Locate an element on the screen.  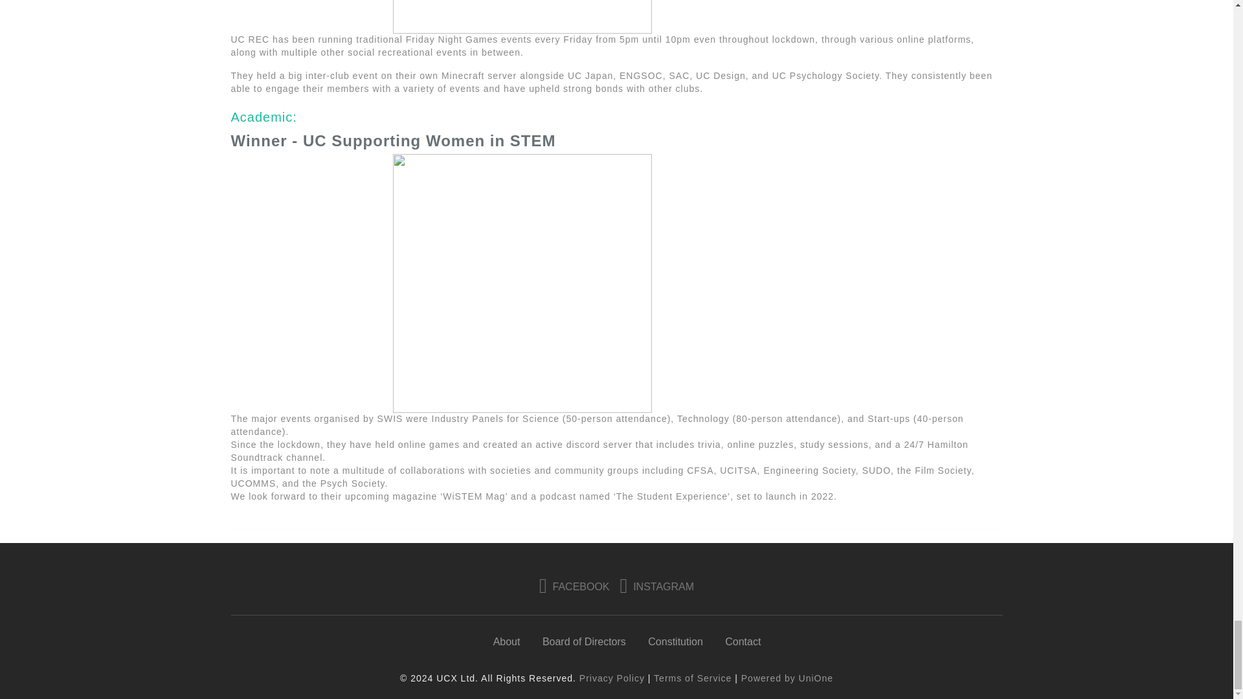
Terms of Service is located at coordinates (693, 678).